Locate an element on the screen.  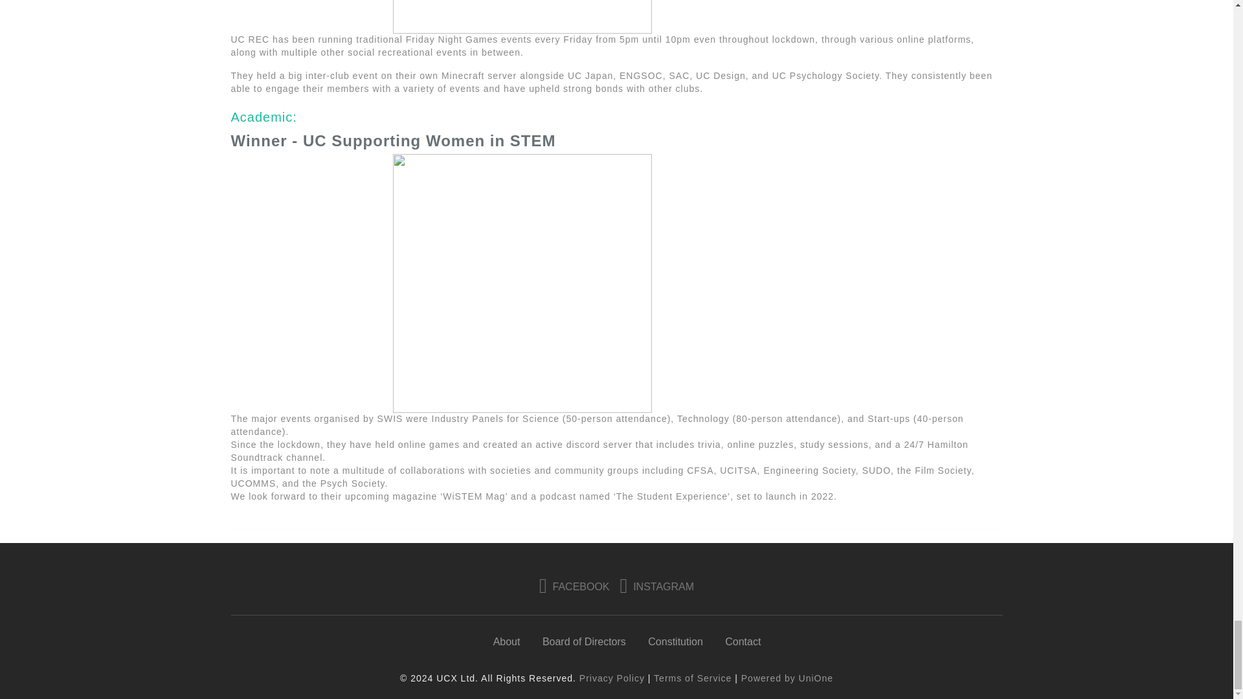
Terms of Service is located at coordinates (693, 678).